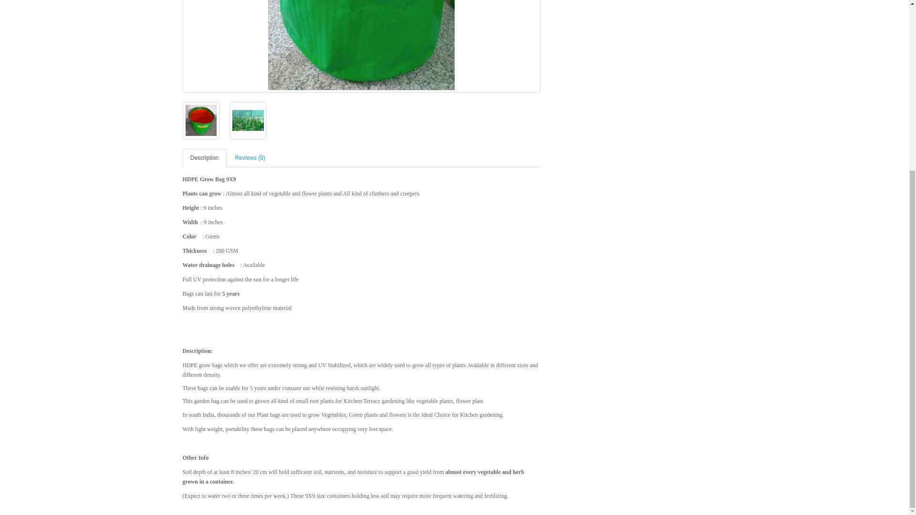 This screenshot has width=916, height=515. Describe the element at coordinates (204, 158) in the screenshot. I see `Description` at that location.